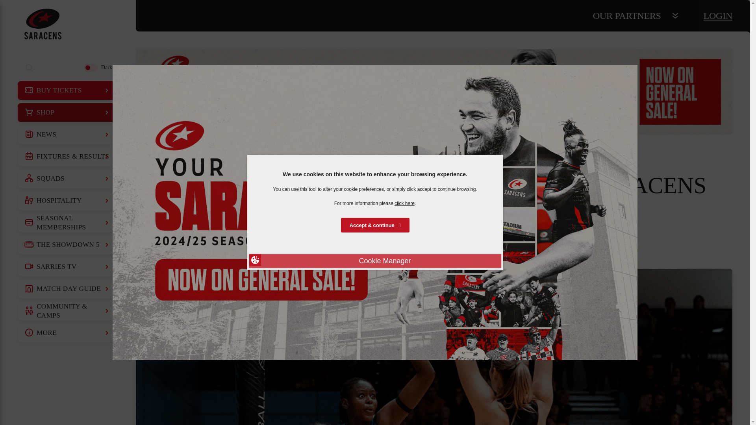  What do you see at coordinates (29, 67) in the screenshot?
I see `Search` at bounding box center [29, 67].